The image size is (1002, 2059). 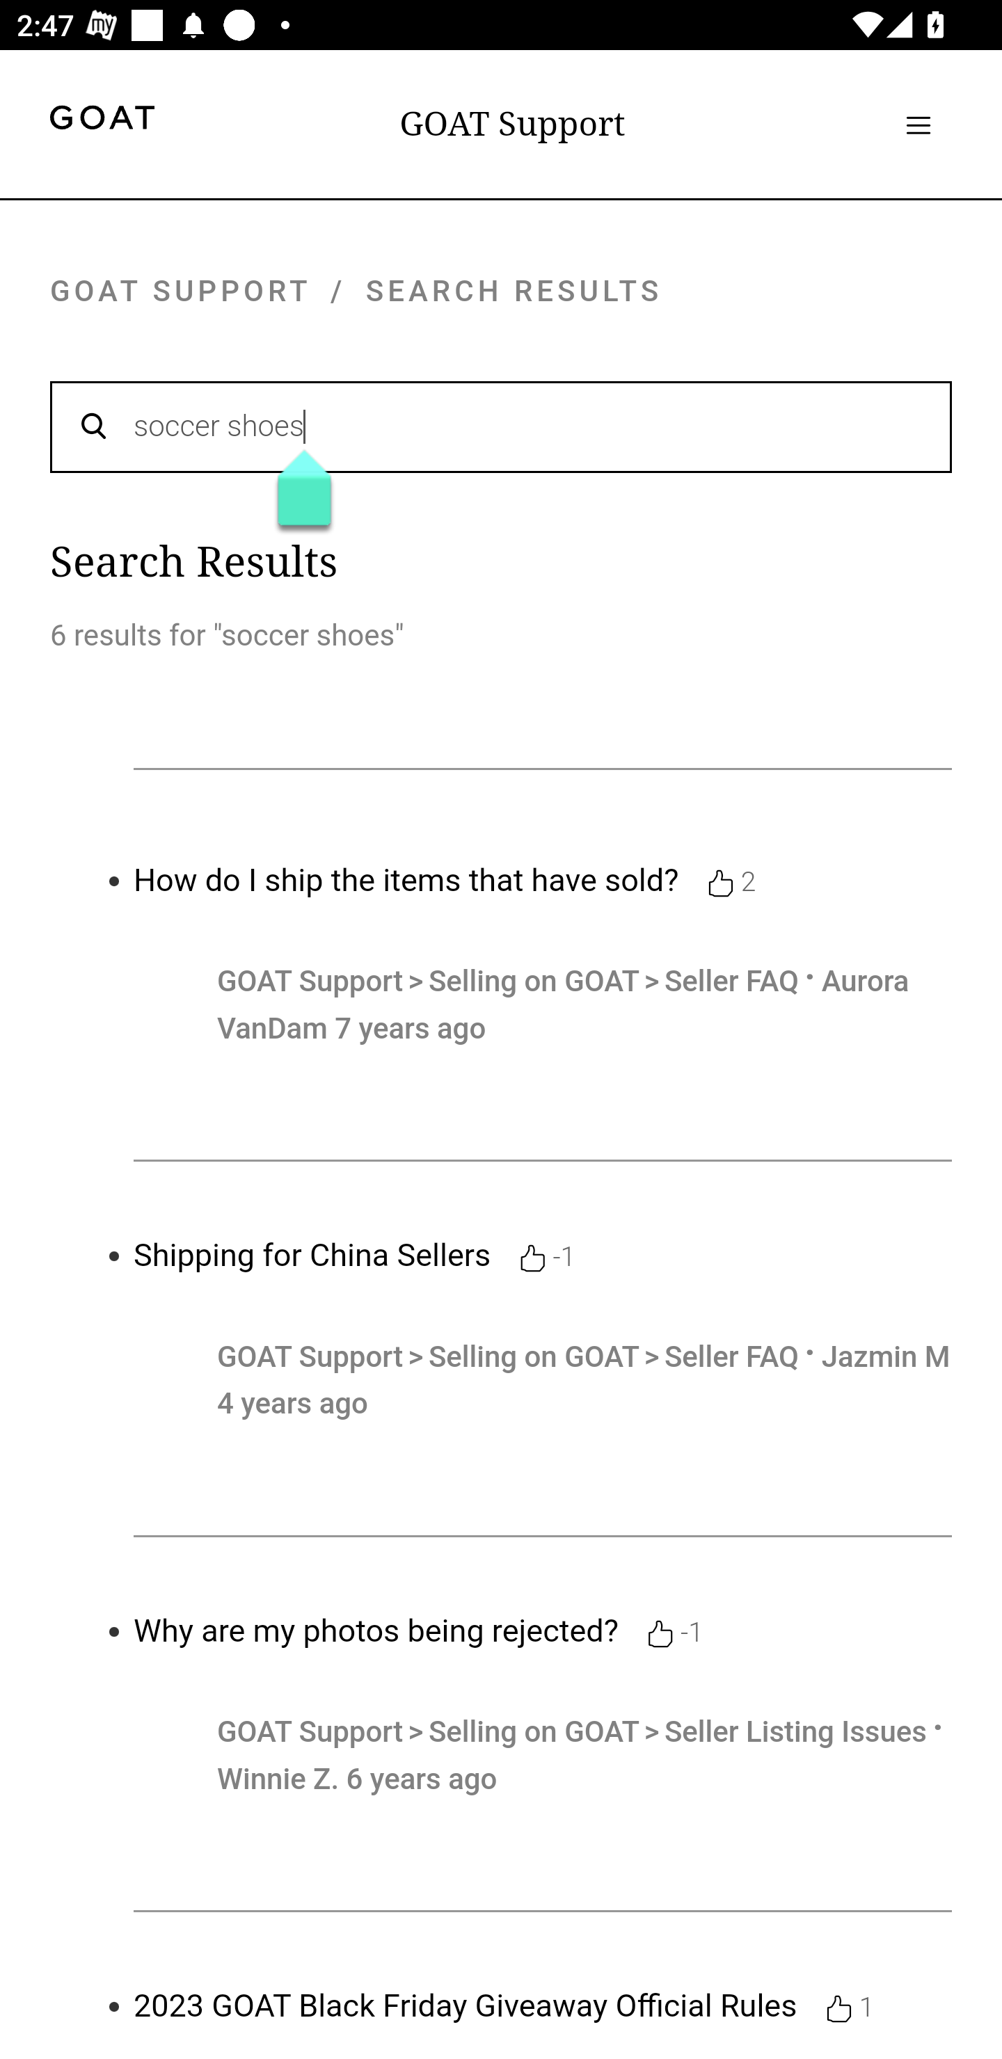 I want to click on Seller FAQ, so click(x=731, y=981).